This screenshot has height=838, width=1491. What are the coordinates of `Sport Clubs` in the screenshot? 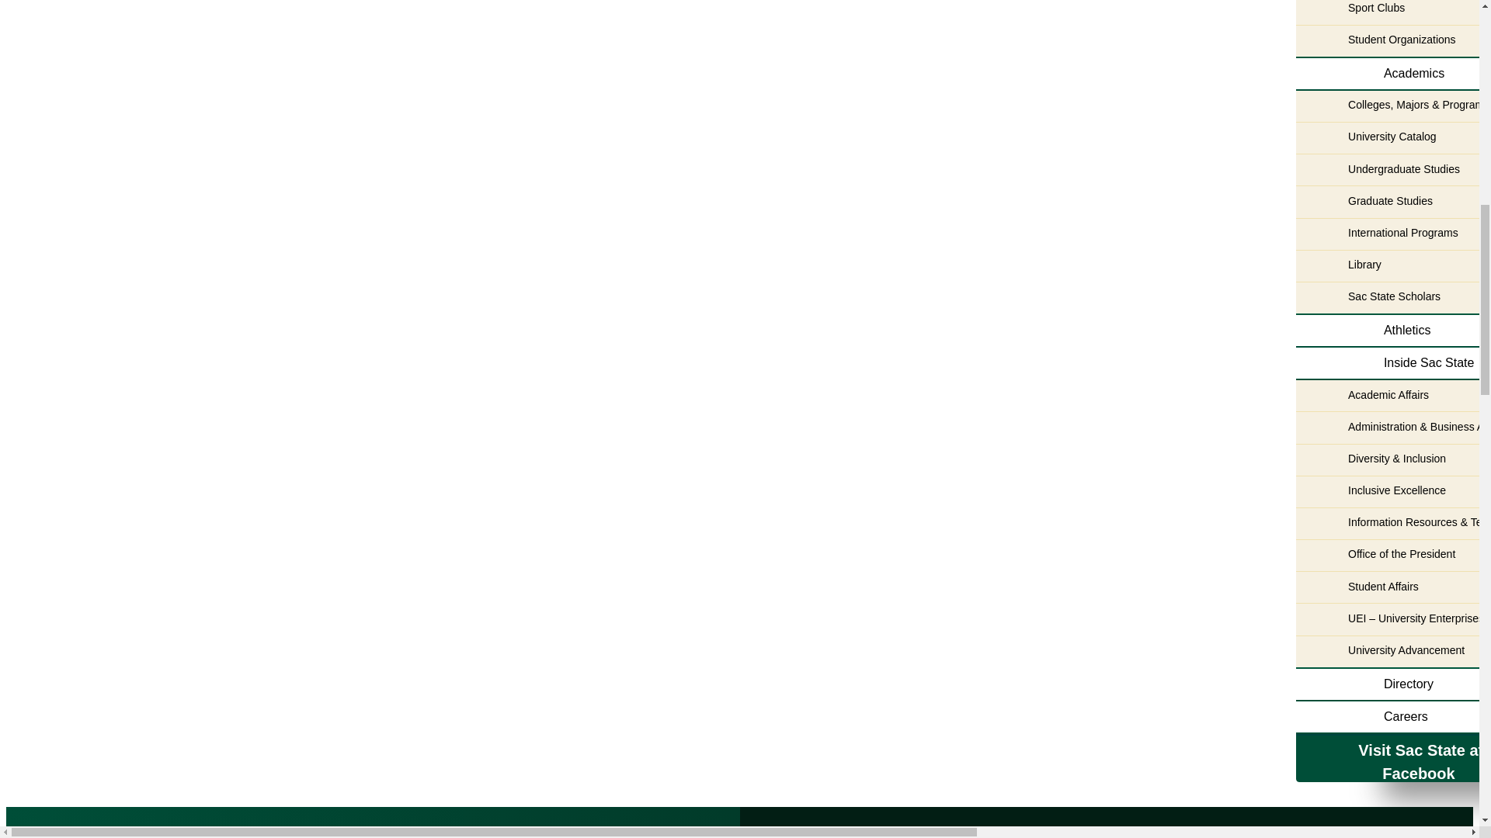 It's located at (1393, 12).